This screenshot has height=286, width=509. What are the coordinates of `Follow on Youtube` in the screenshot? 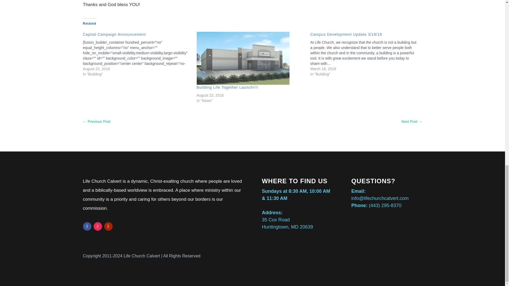 It's located at (108, 226).